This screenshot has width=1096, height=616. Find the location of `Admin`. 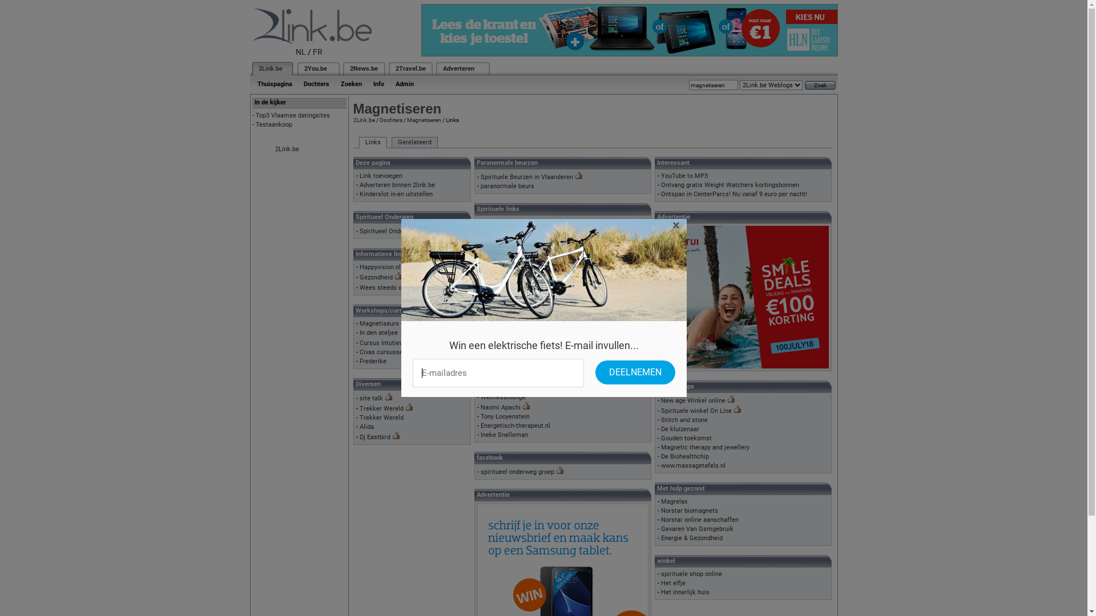

Admin is located at coordinates (404, 84).